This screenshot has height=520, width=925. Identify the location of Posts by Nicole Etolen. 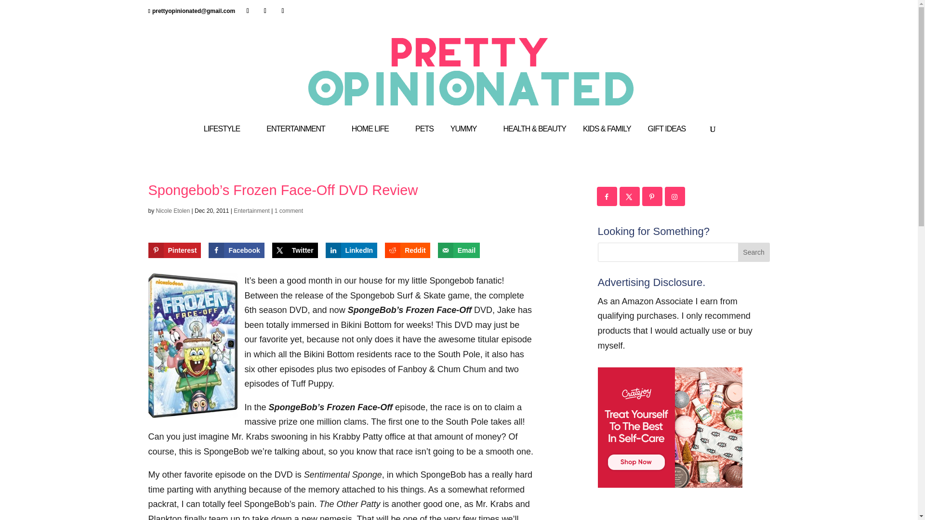
(173, 210).